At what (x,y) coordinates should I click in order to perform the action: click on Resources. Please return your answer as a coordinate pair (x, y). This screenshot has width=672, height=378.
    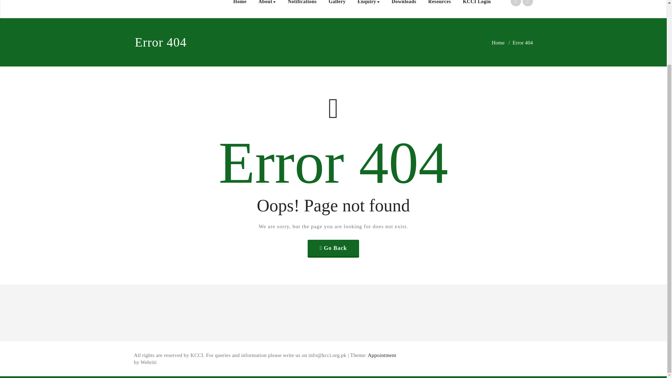
    Looking at the image, I should click on (440, 4).